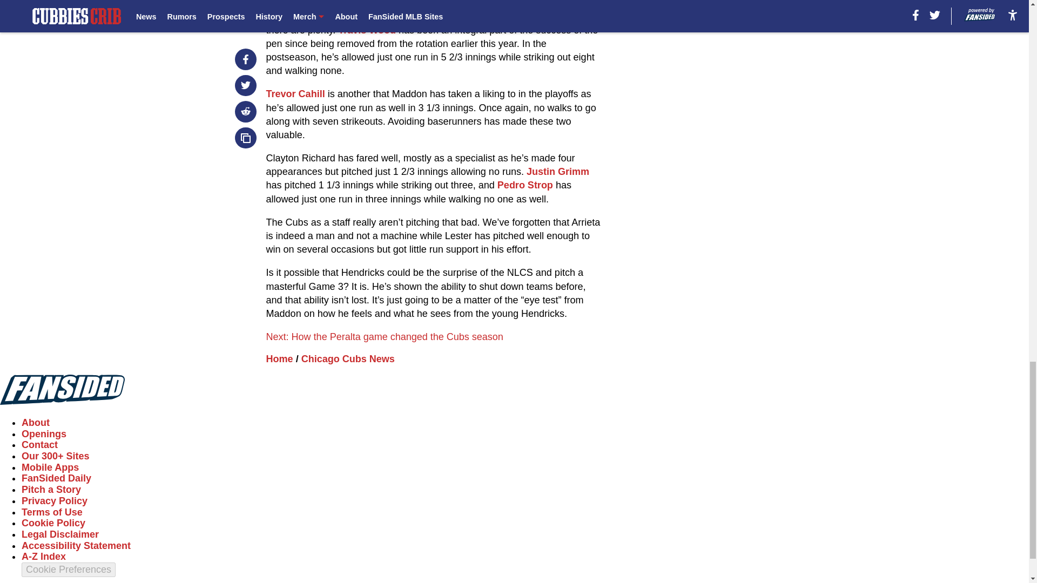 Image resolution: width=1037 pixels, height=583 pixels. What do you see at coordinates (296, 94) in the screenshot?
I see `Trevor Cahill` at bounding box center [296, 94].